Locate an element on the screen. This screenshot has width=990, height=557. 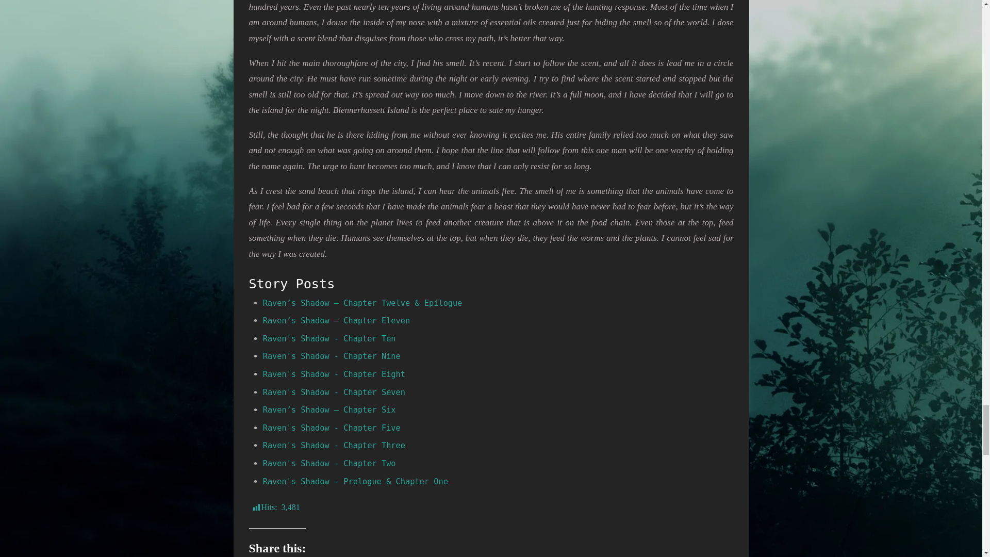
Raven's Shadow - Chapter Five is located at coordinates (332, 428).